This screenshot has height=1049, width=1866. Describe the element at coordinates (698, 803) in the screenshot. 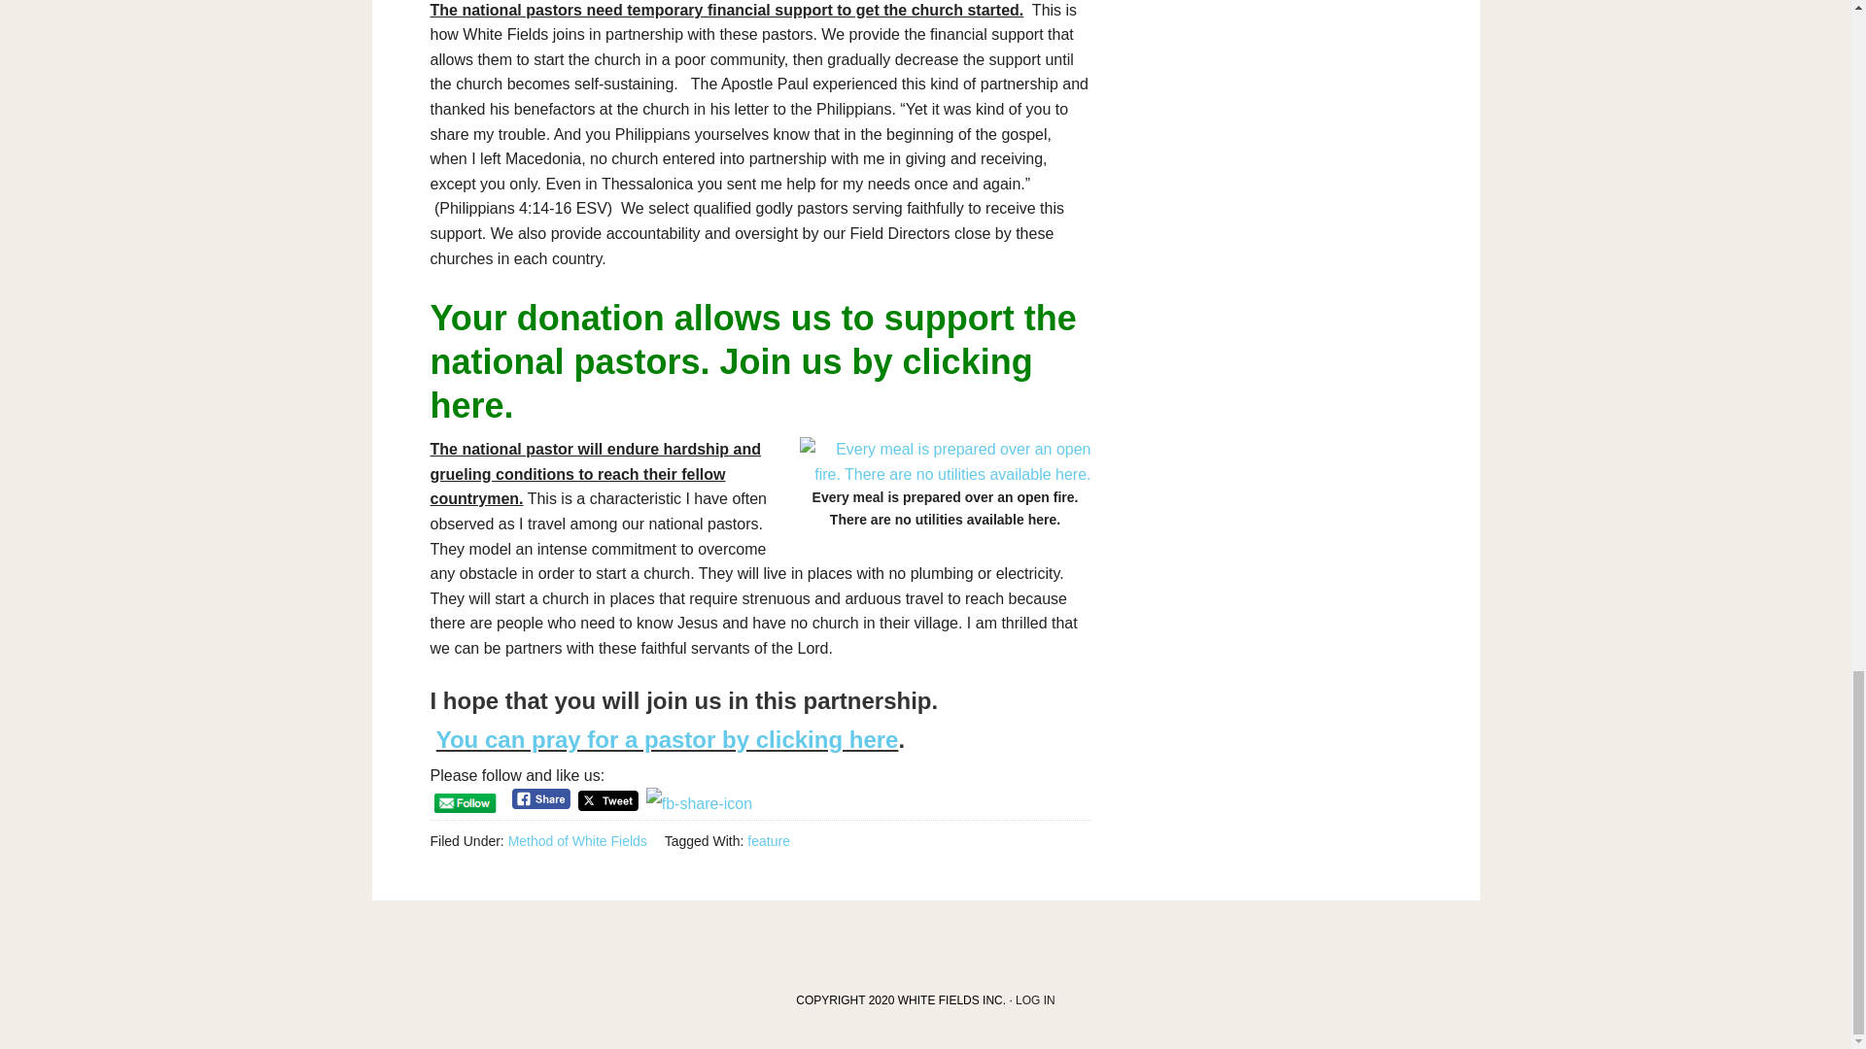

I see `Pin Share` at that location.